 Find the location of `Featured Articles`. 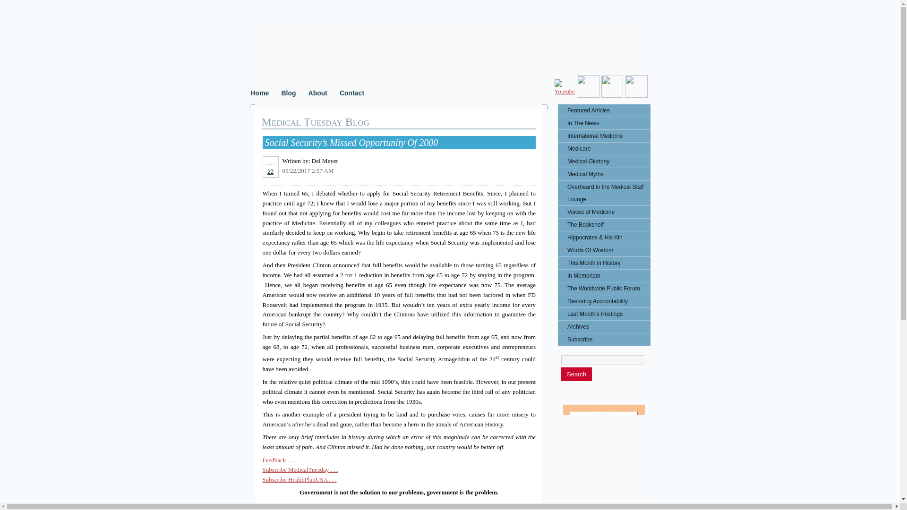

Featured Articles is located at coordinates (604, 110).